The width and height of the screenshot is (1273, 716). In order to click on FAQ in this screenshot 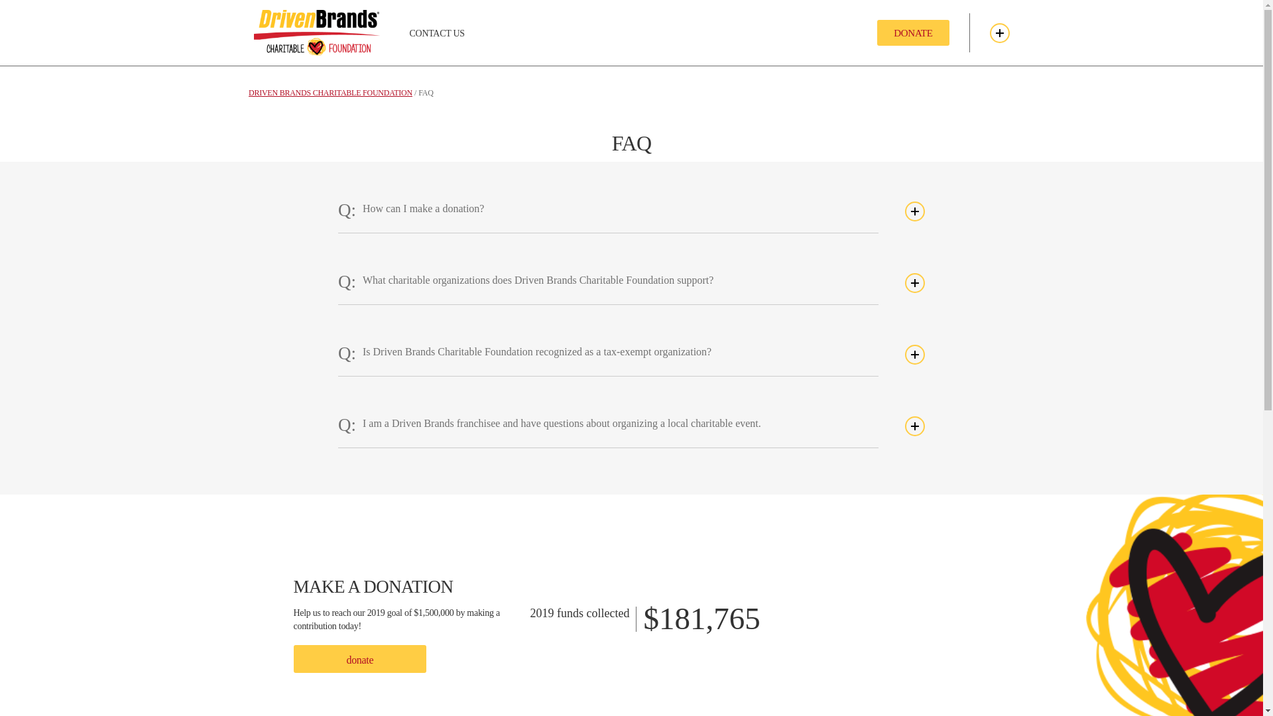, I will do `click(426, 92)`.